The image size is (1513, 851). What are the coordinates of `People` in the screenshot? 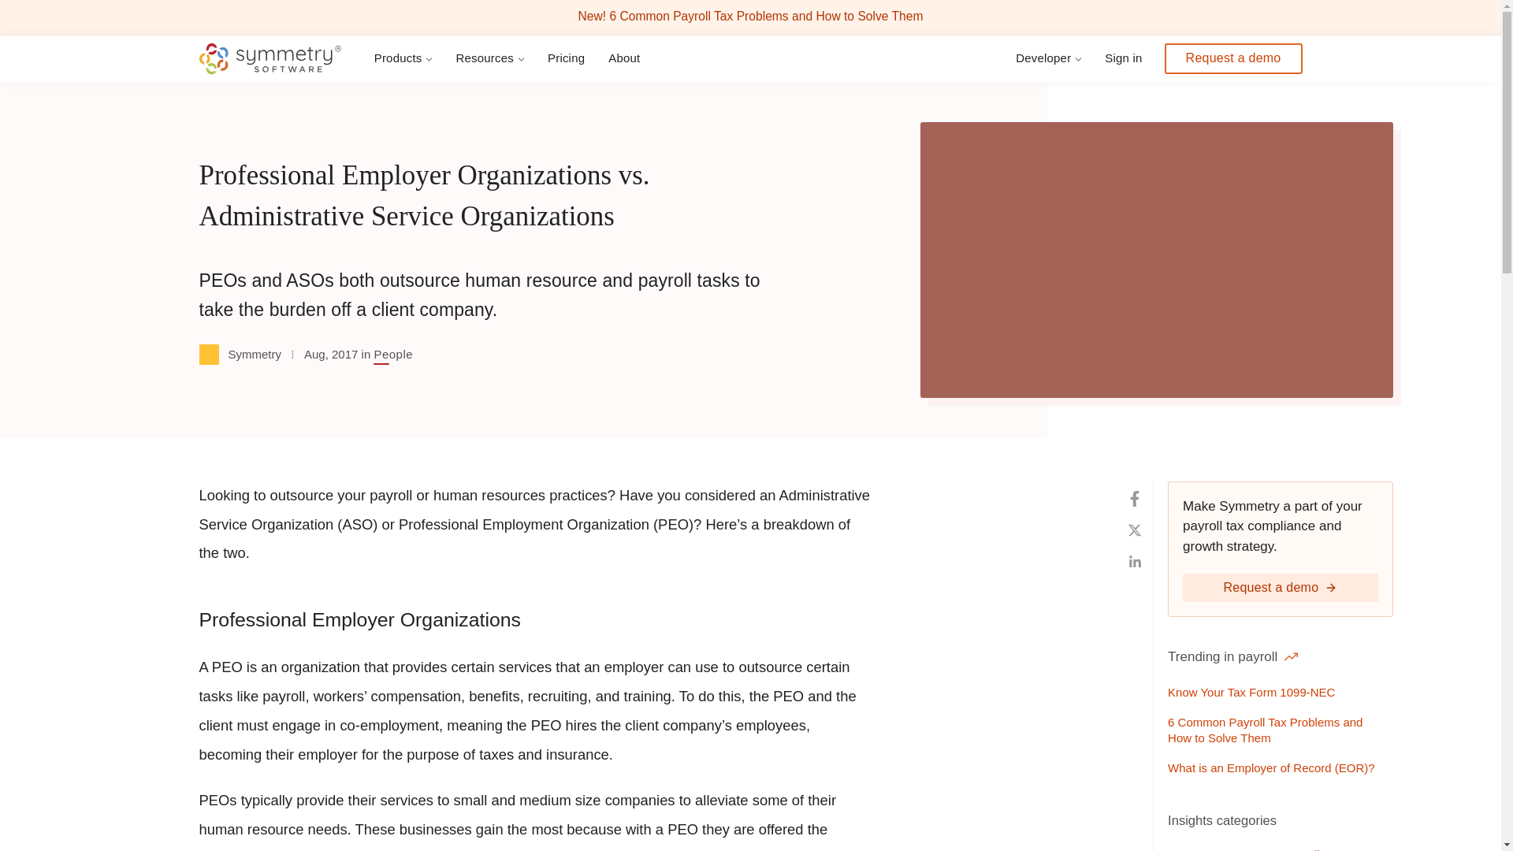 It's located at (393, 353).